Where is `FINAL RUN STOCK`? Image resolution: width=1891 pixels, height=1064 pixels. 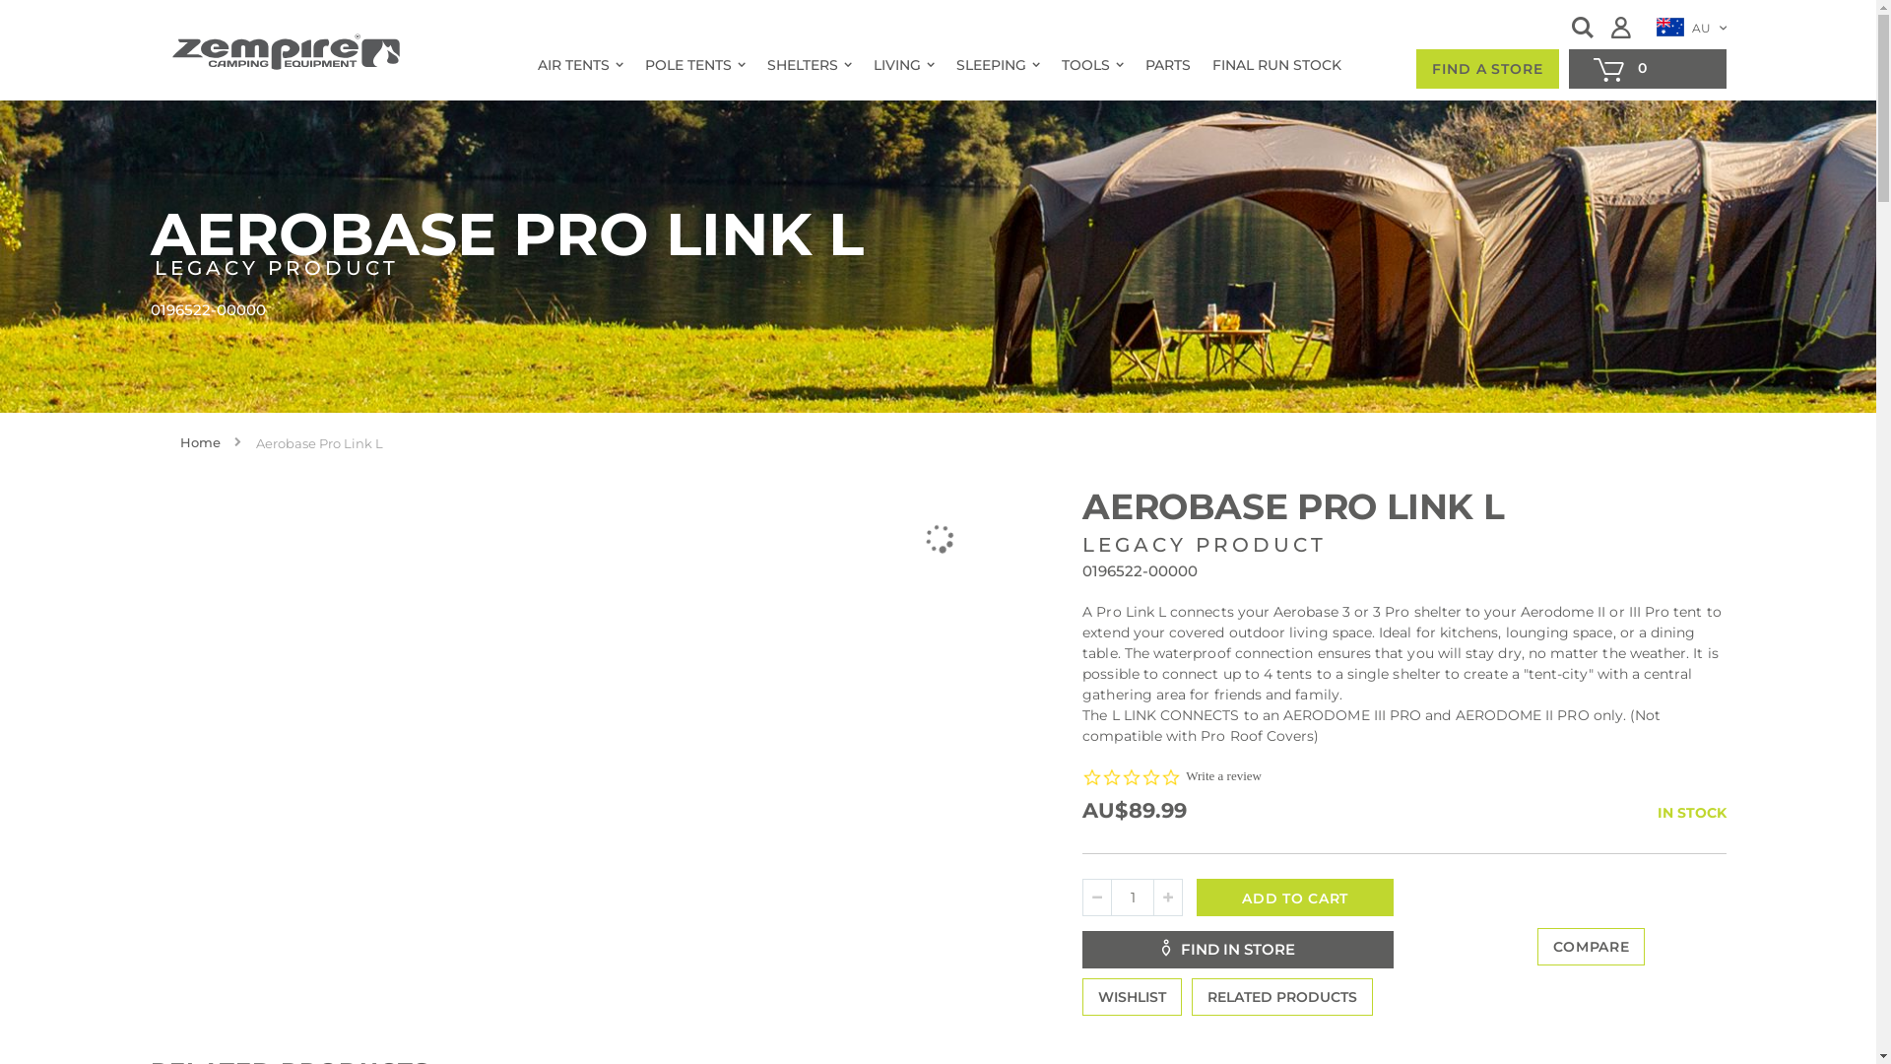 FINAL RUN STOCK is located at coordinates (1272, 66).